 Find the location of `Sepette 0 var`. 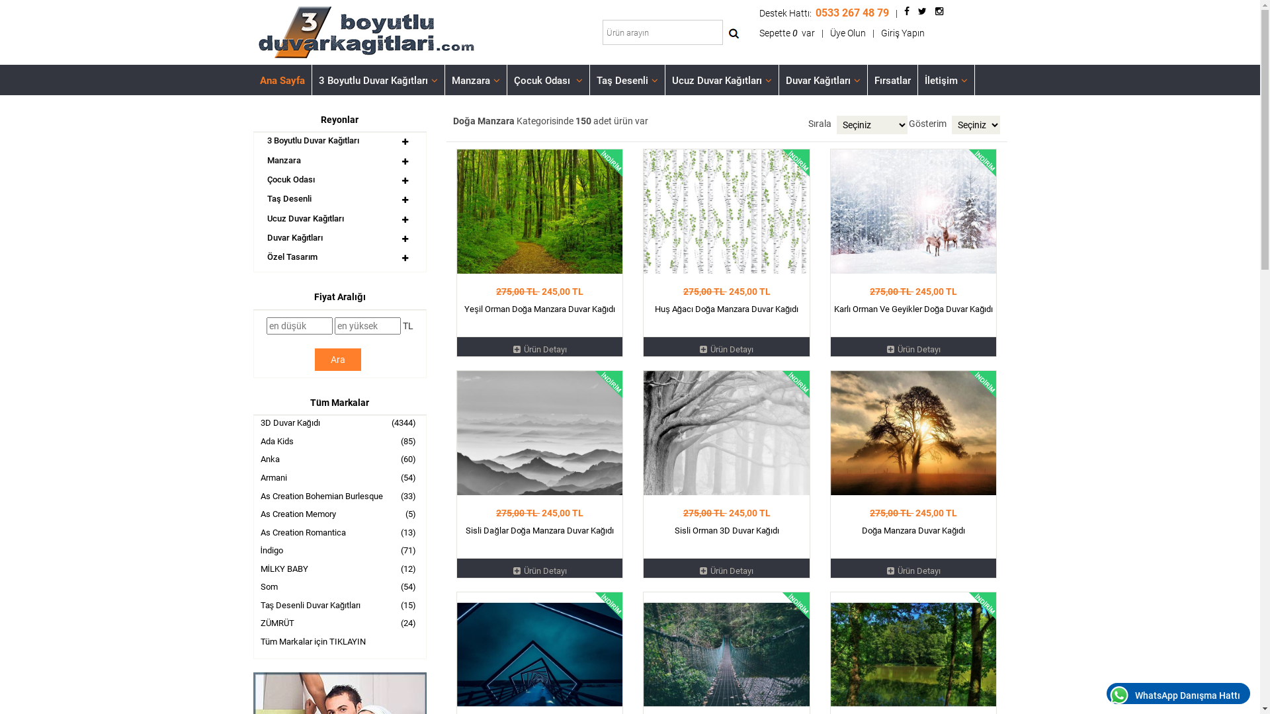

Sepette 0 var is located at coordinates (787, 33).